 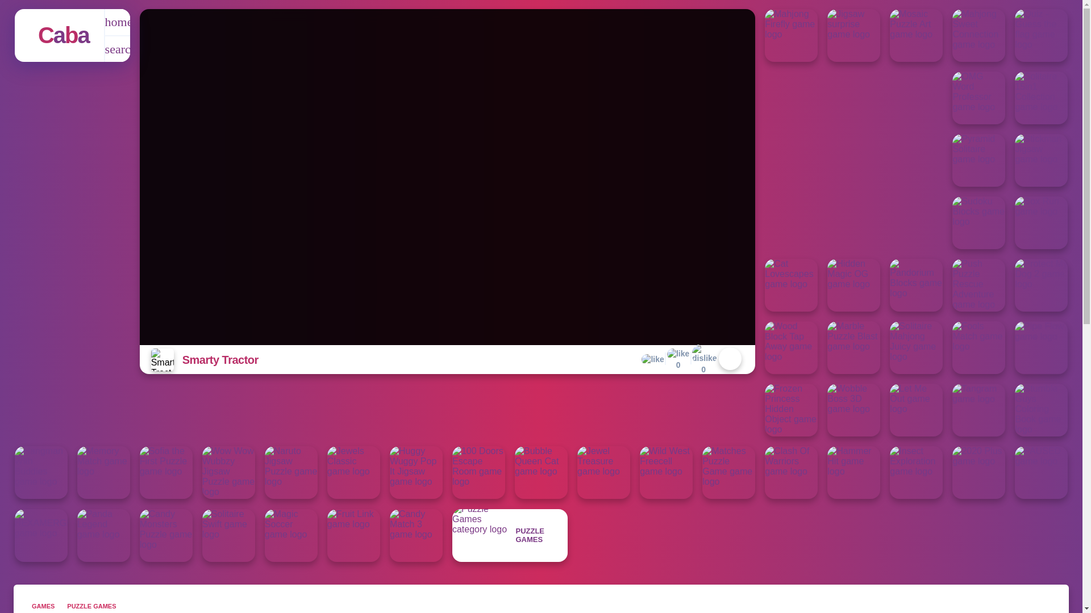 I want to click on 0, so click(x=678, y=360).